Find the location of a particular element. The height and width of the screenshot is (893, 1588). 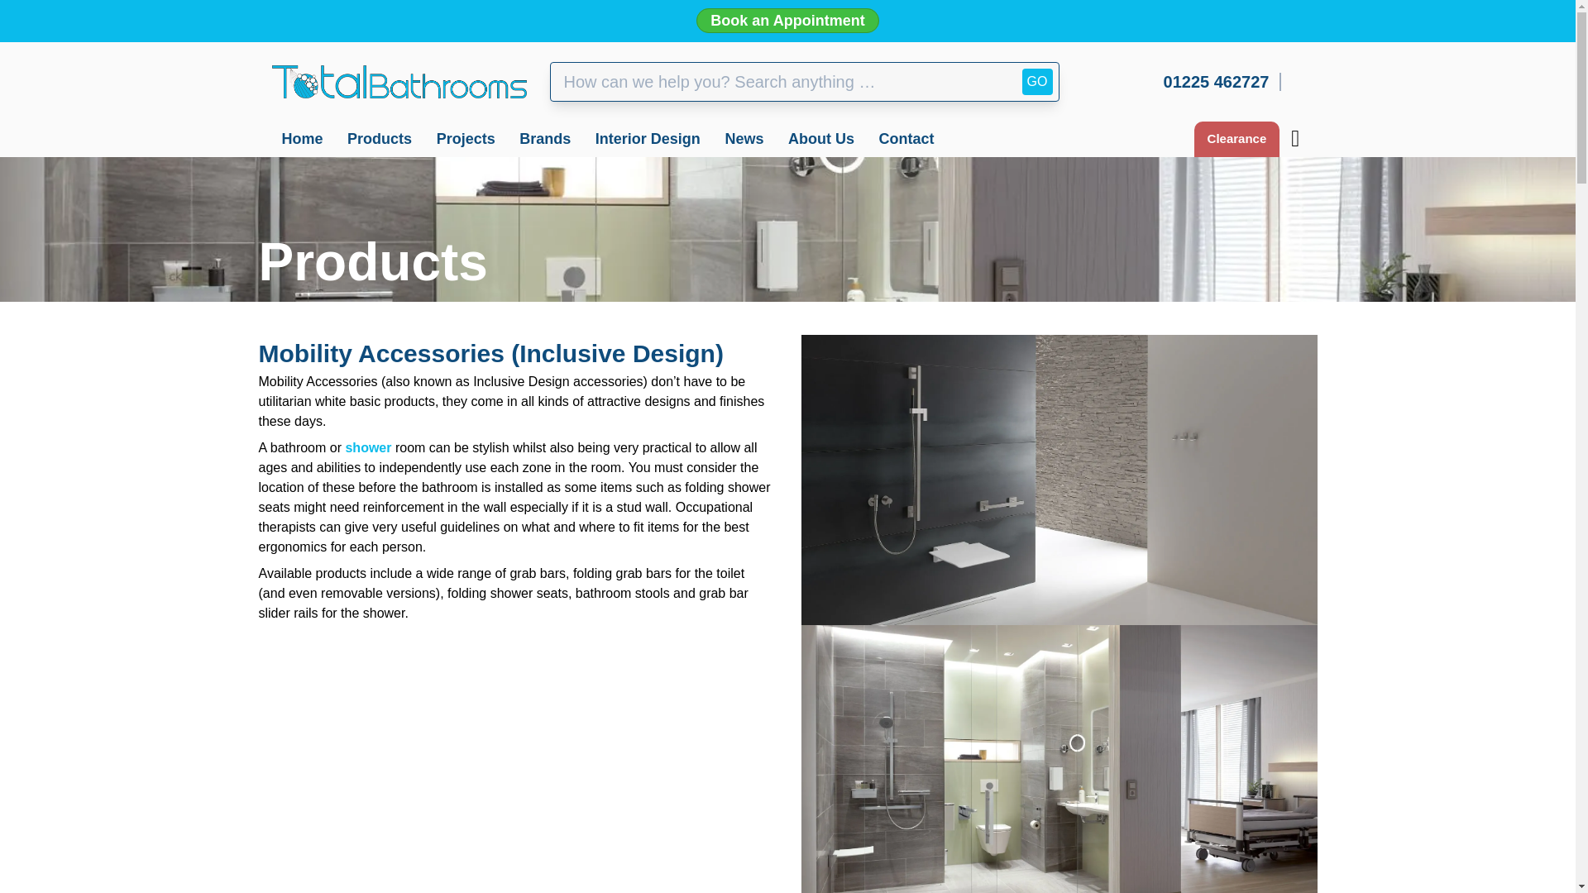

News is located at coordinates (744, 139).